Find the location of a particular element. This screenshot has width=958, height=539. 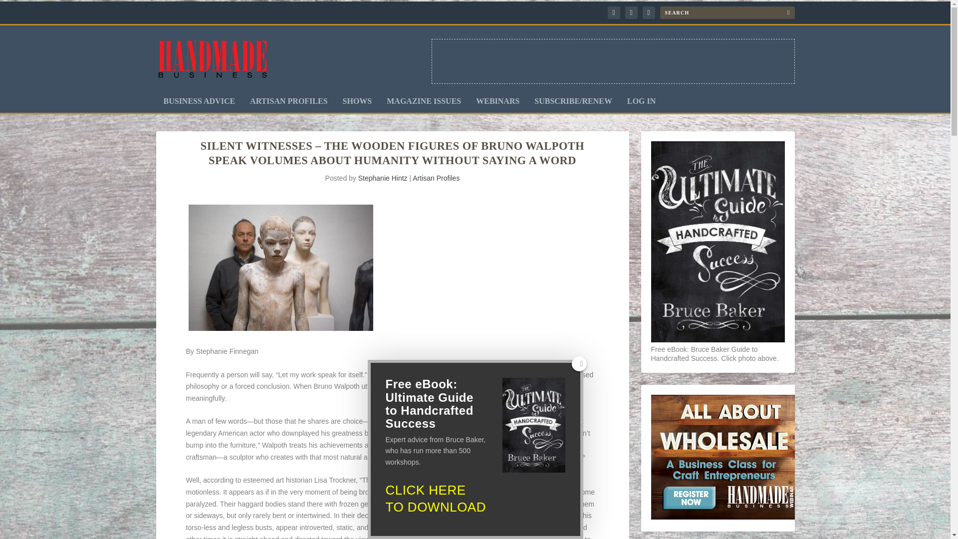

Stephanie Hintz is located at coordinates (383, 178).